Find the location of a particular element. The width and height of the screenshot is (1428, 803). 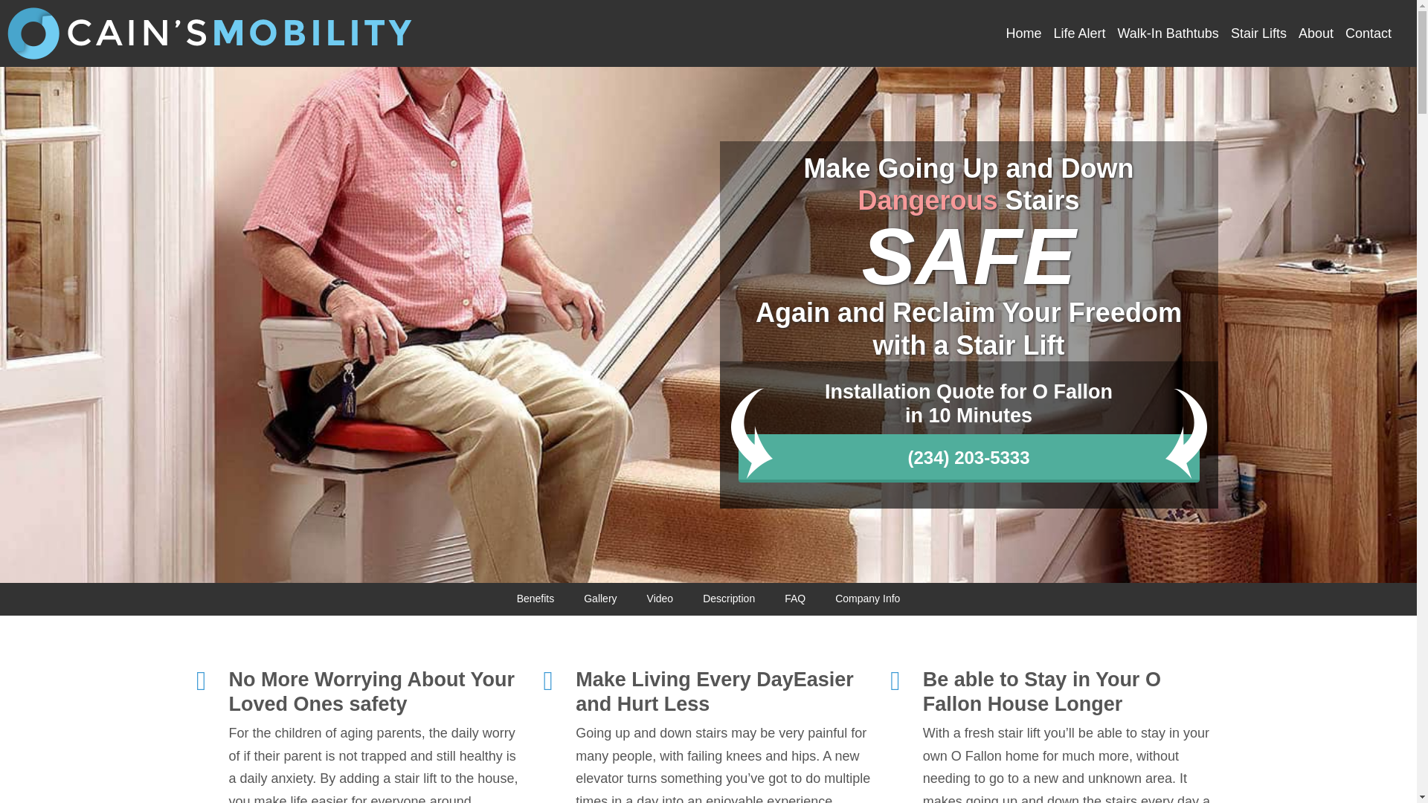

Home is located at coordinates (1023, 33).